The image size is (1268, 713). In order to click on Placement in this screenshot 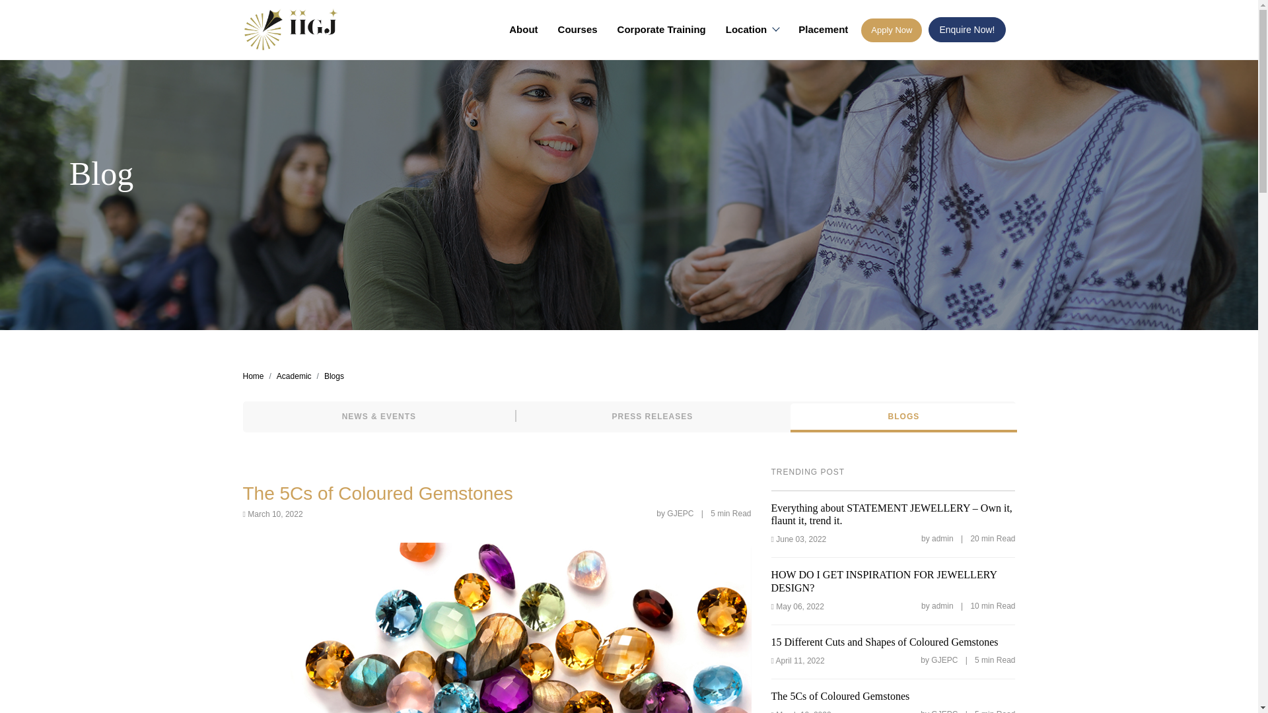, I will do `click(823, 29)`.